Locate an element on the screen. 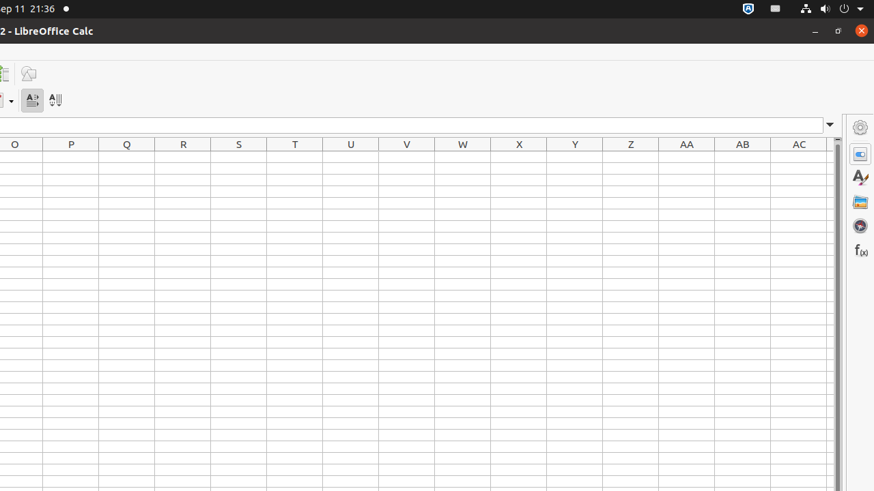 This screenshot has width=874, height=491. AC1 is located at coordinates (799, 157).